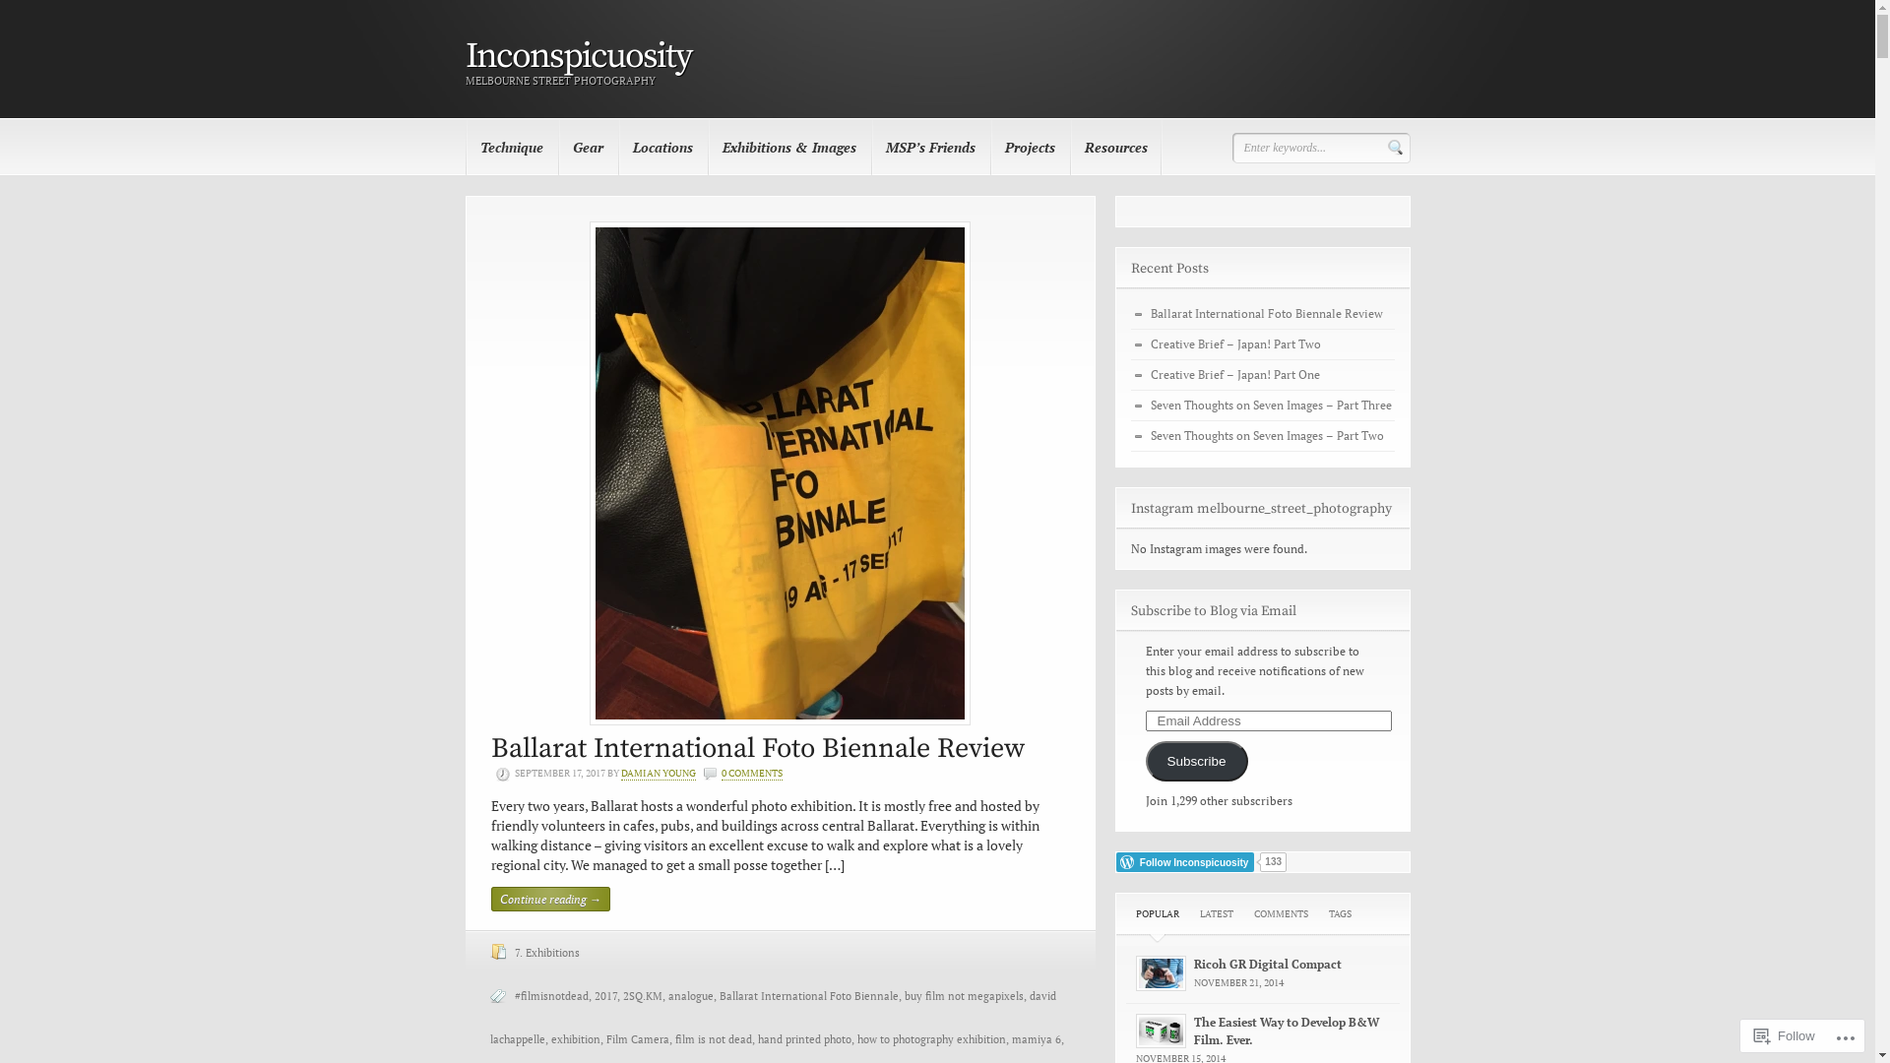 Image resolution: width=1890 pixels, height=1063 pixels. What do you see at coordinates (1785, 1035) in the screenshot?
I see `Follow` at bounding box center [1785, 1035].